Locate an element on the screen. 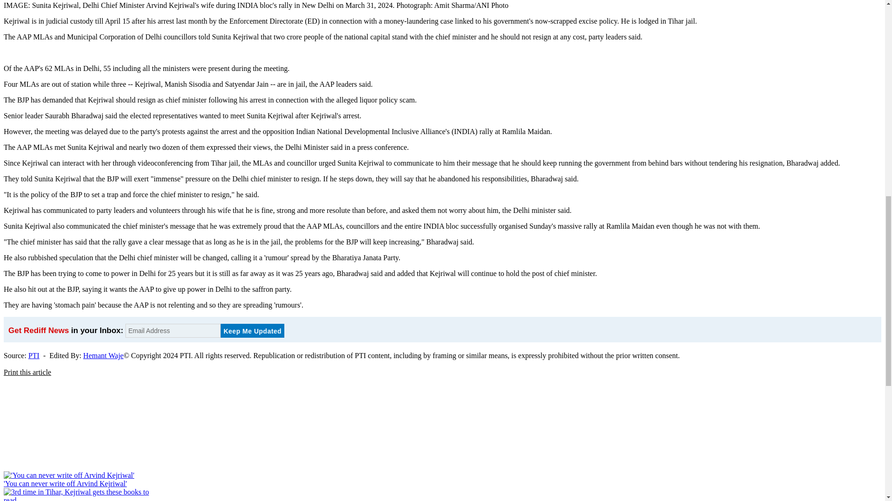 The image size is (892, 501). PTI is located at coordinates (33, 355).